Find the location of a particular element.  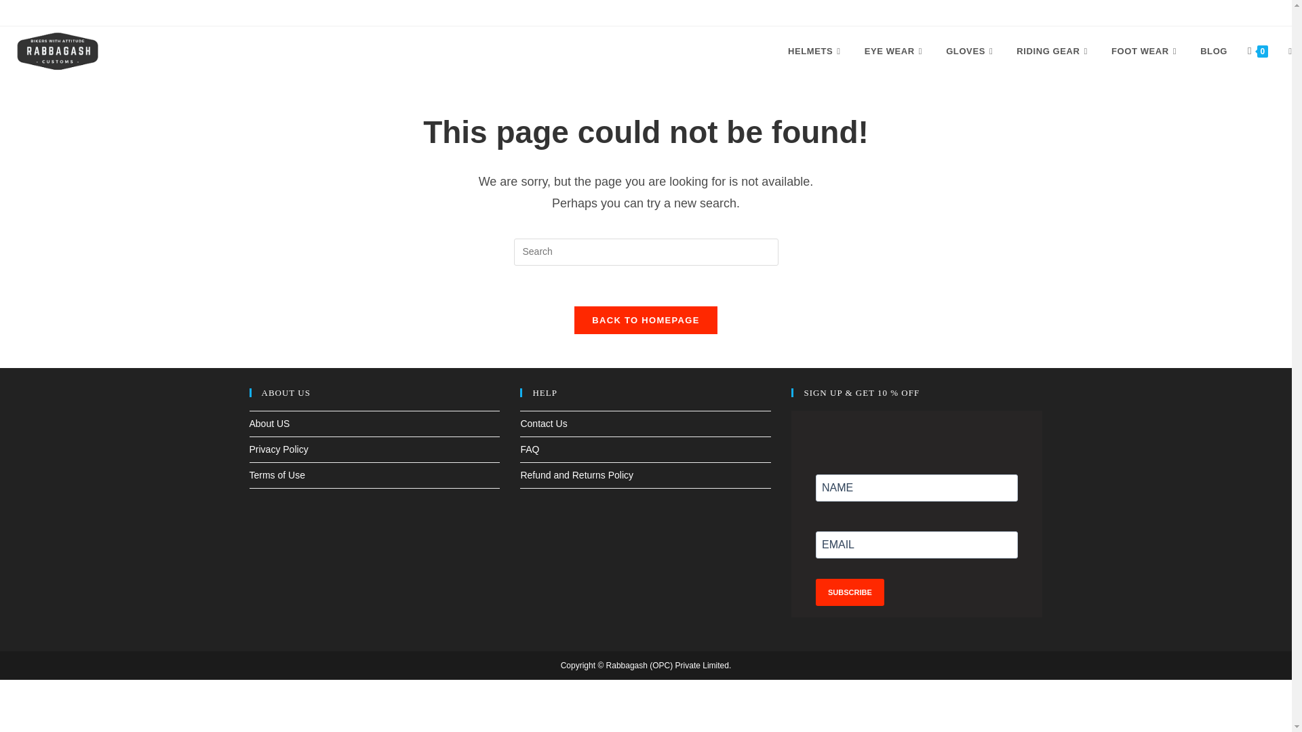

EYE WEAR is located at coordinates (895, 52).